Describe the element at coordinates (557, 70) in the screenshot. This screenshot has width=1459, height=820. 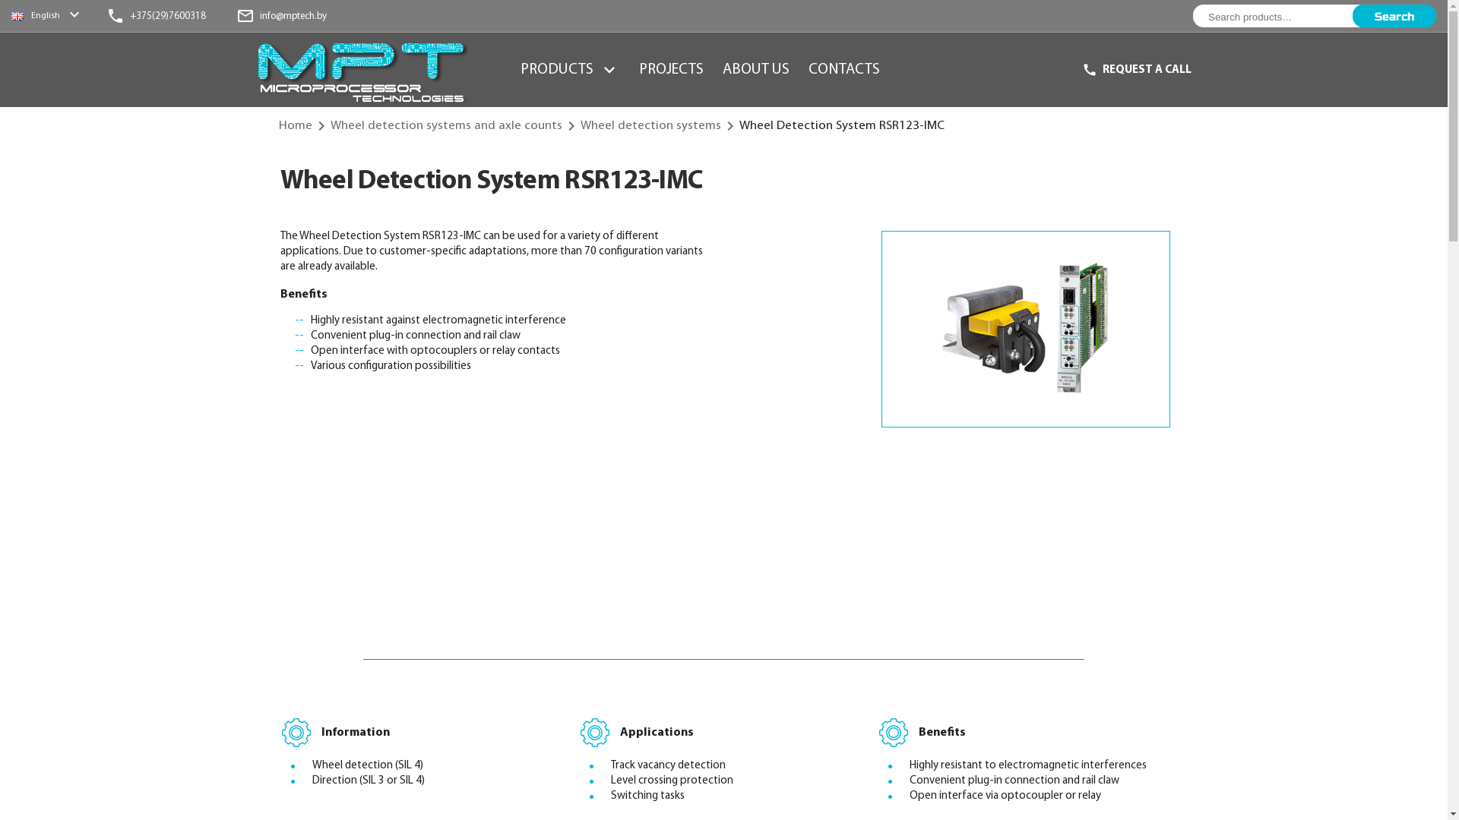
I see `PRODUCTS` at that location.